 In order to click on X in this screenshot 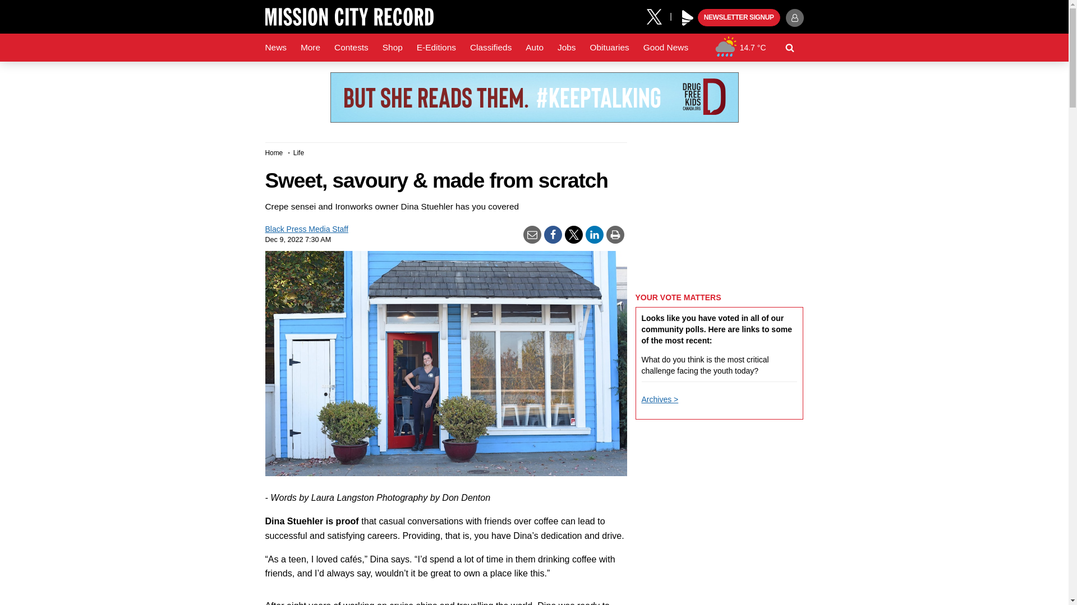, I will do `click(658, 16)`.